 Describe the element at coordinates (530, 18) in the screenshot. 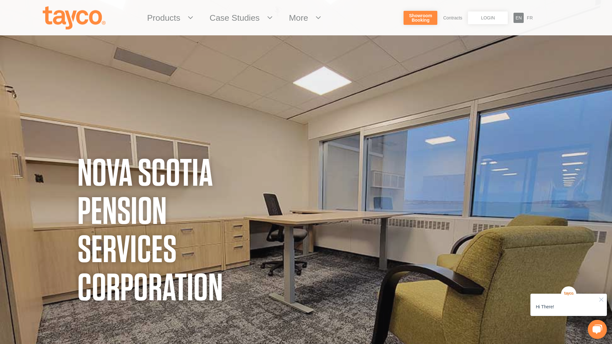

I see `FR` at that location.